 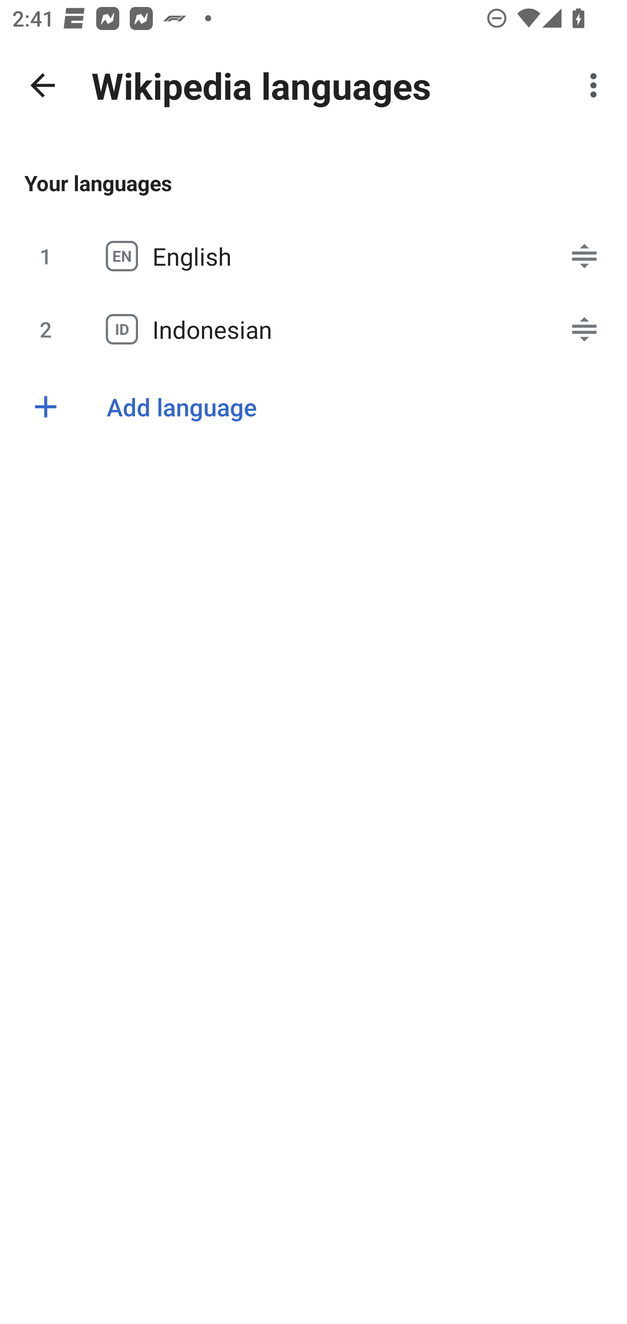 I want to click on 1 EN English, so click(x=313, y=256).